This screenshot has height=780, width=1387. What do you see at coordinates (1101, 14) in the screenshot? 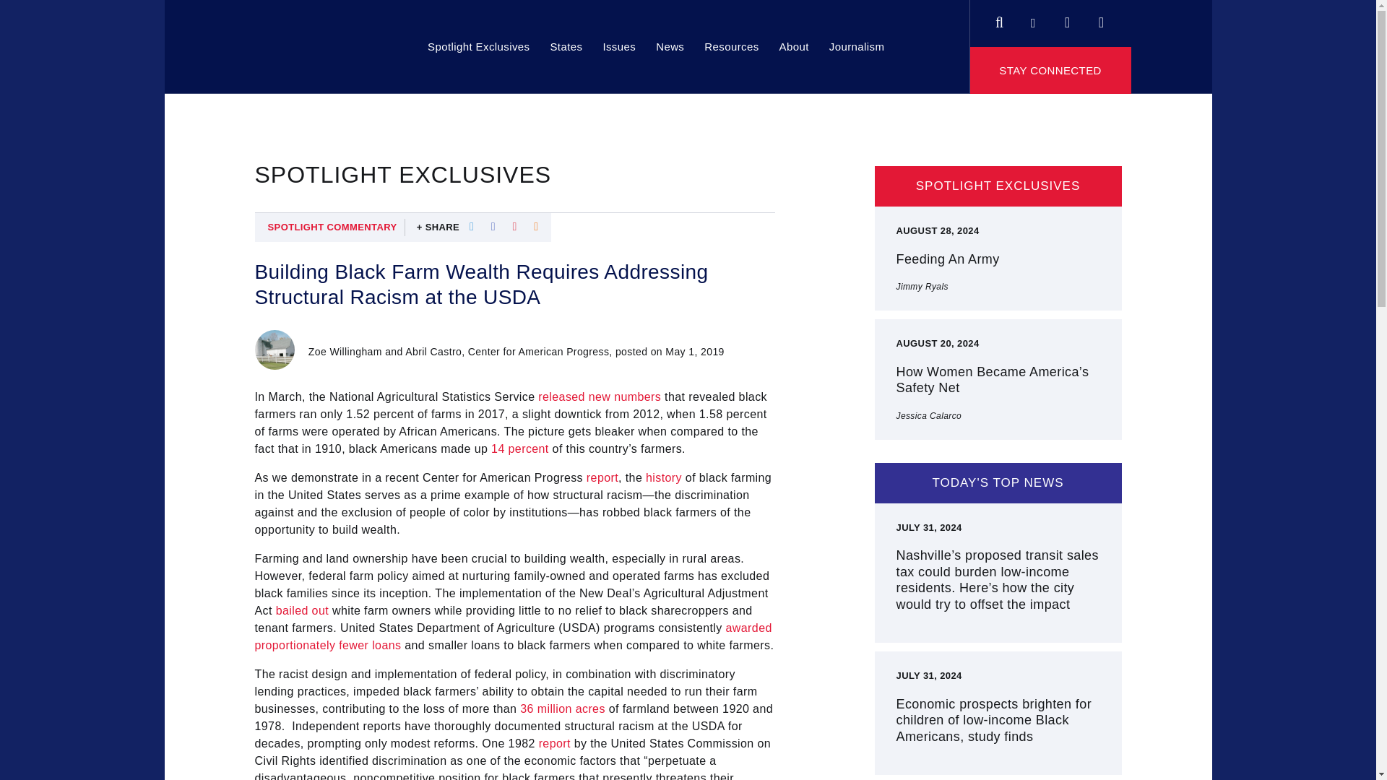
I see `YouTube` at bounding box center [1101, 14].